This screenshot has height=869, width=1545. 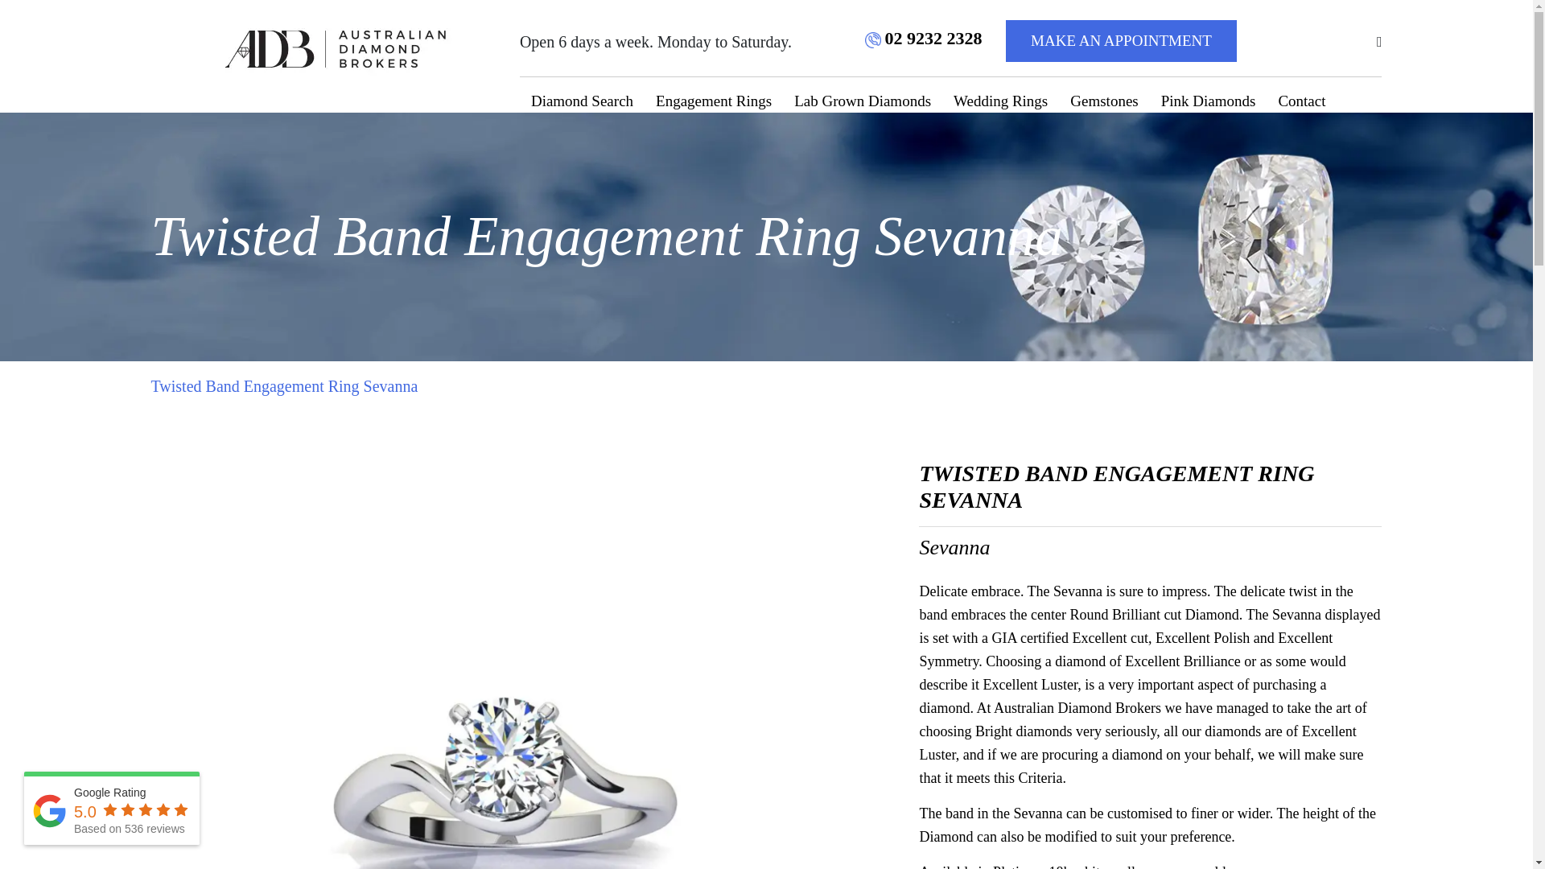 I want to click on MAKE AN APPOINTMENT, so click(x=1121, y=40).